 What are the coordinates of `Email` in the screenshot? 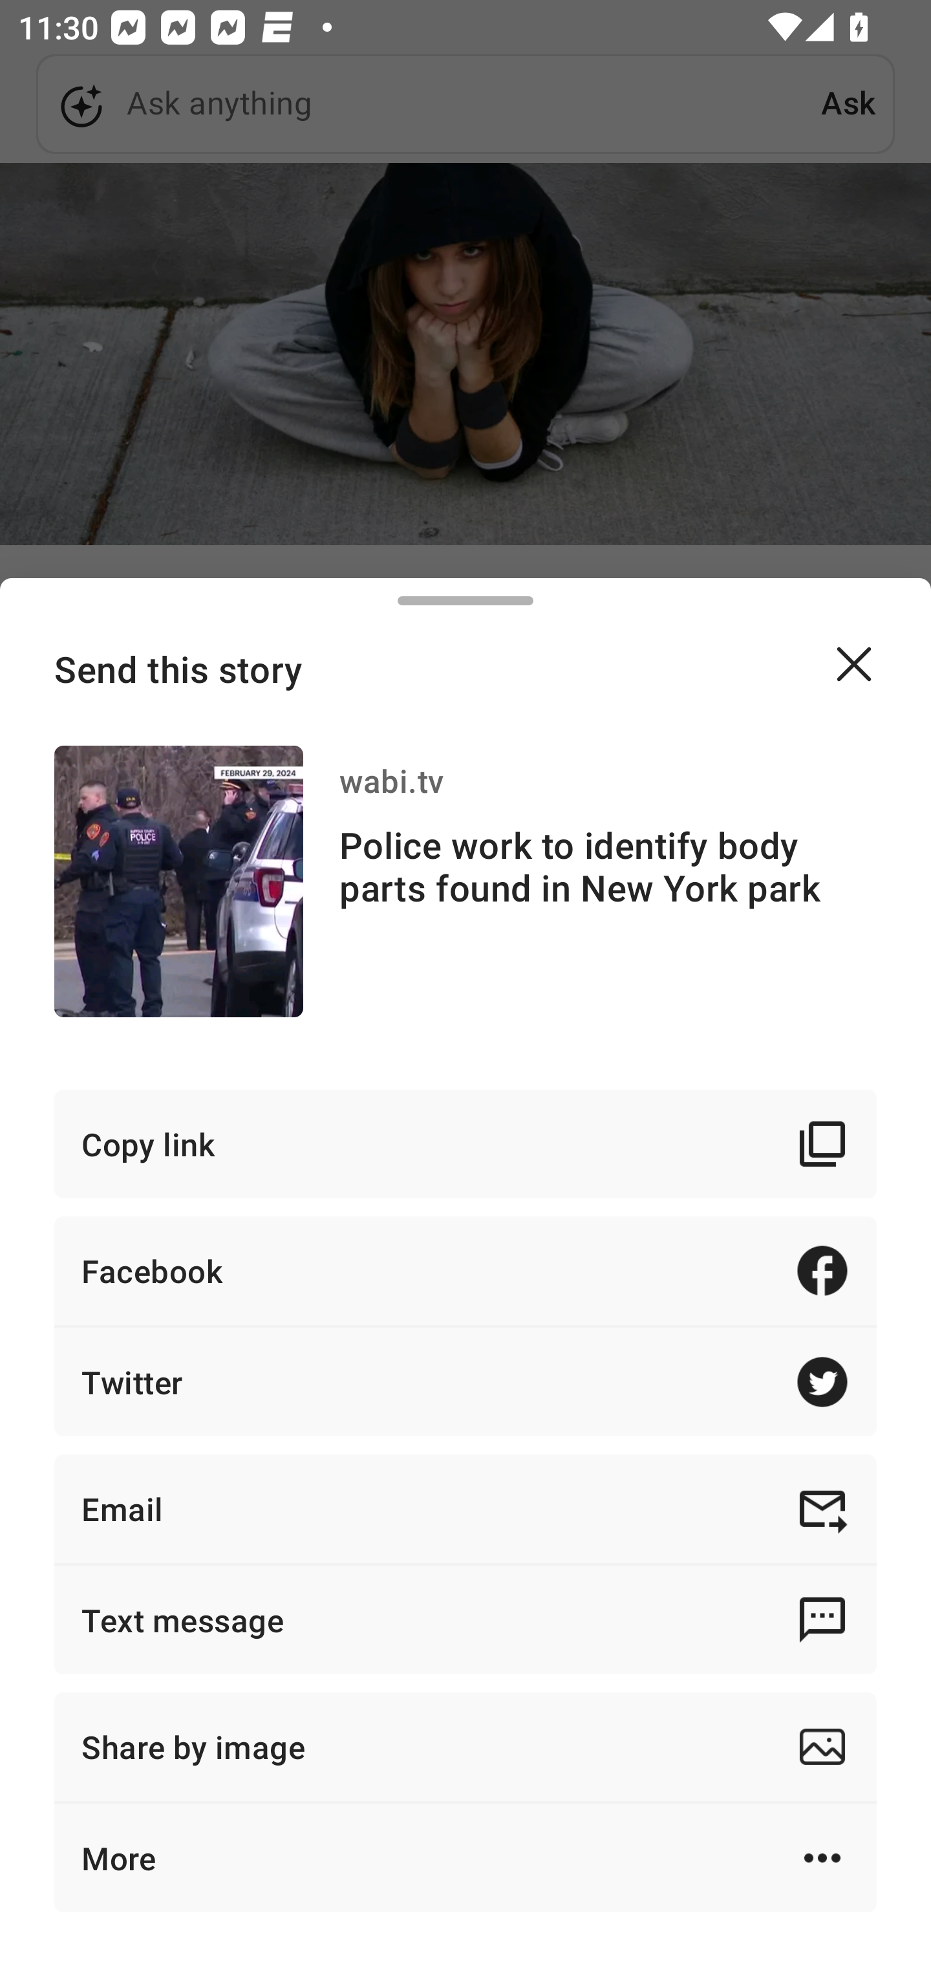 It's located at (465, 1508).